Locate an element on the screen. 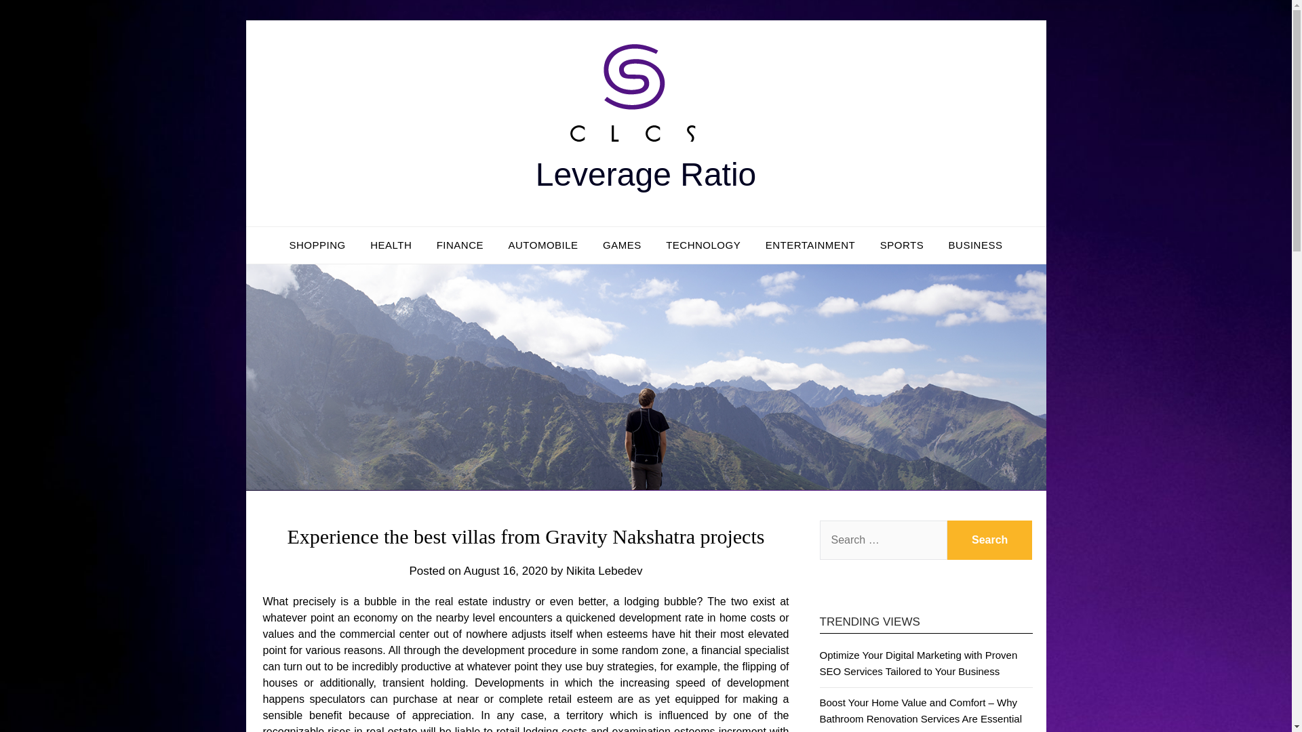  Leverage Ratio is located at coordinates (646, 175).